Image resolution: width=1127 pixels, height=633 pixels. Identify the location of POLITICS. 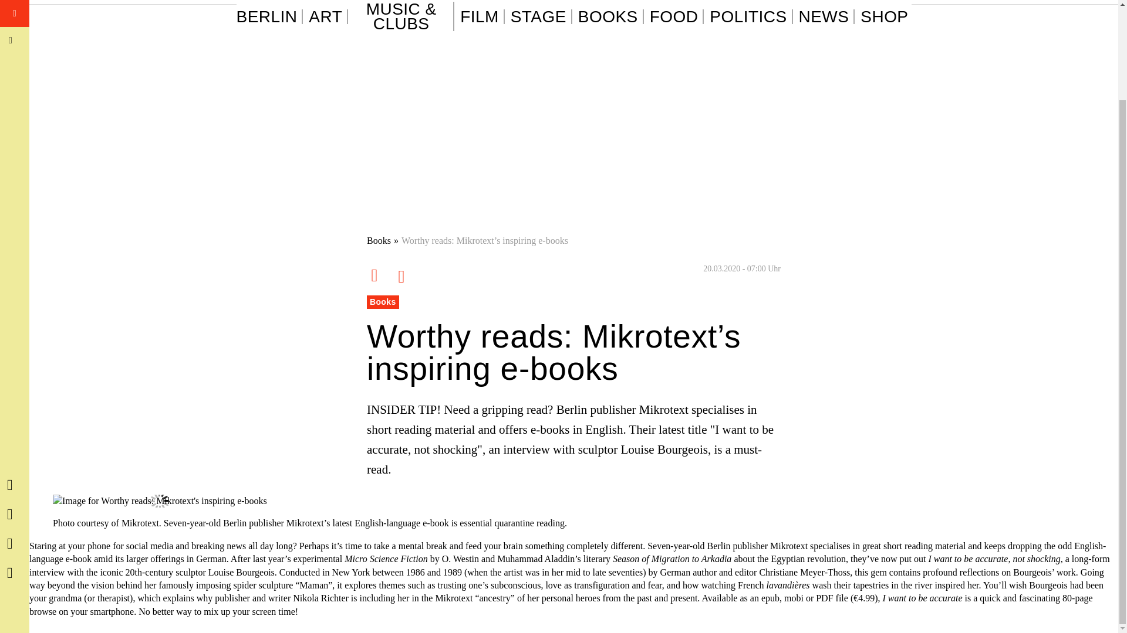
(751, 16).